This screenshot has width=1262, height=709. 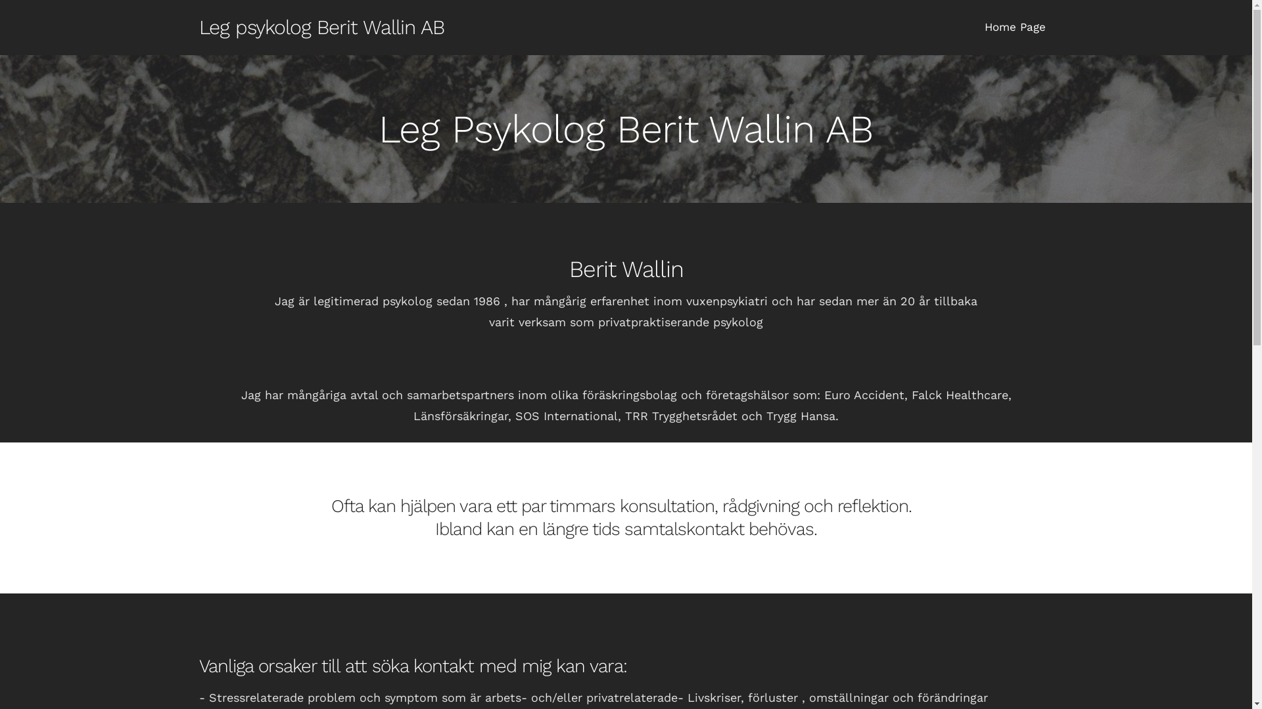 I want to click on Leg psykolog Berit Wallin AB, so click(x=321, y=28).